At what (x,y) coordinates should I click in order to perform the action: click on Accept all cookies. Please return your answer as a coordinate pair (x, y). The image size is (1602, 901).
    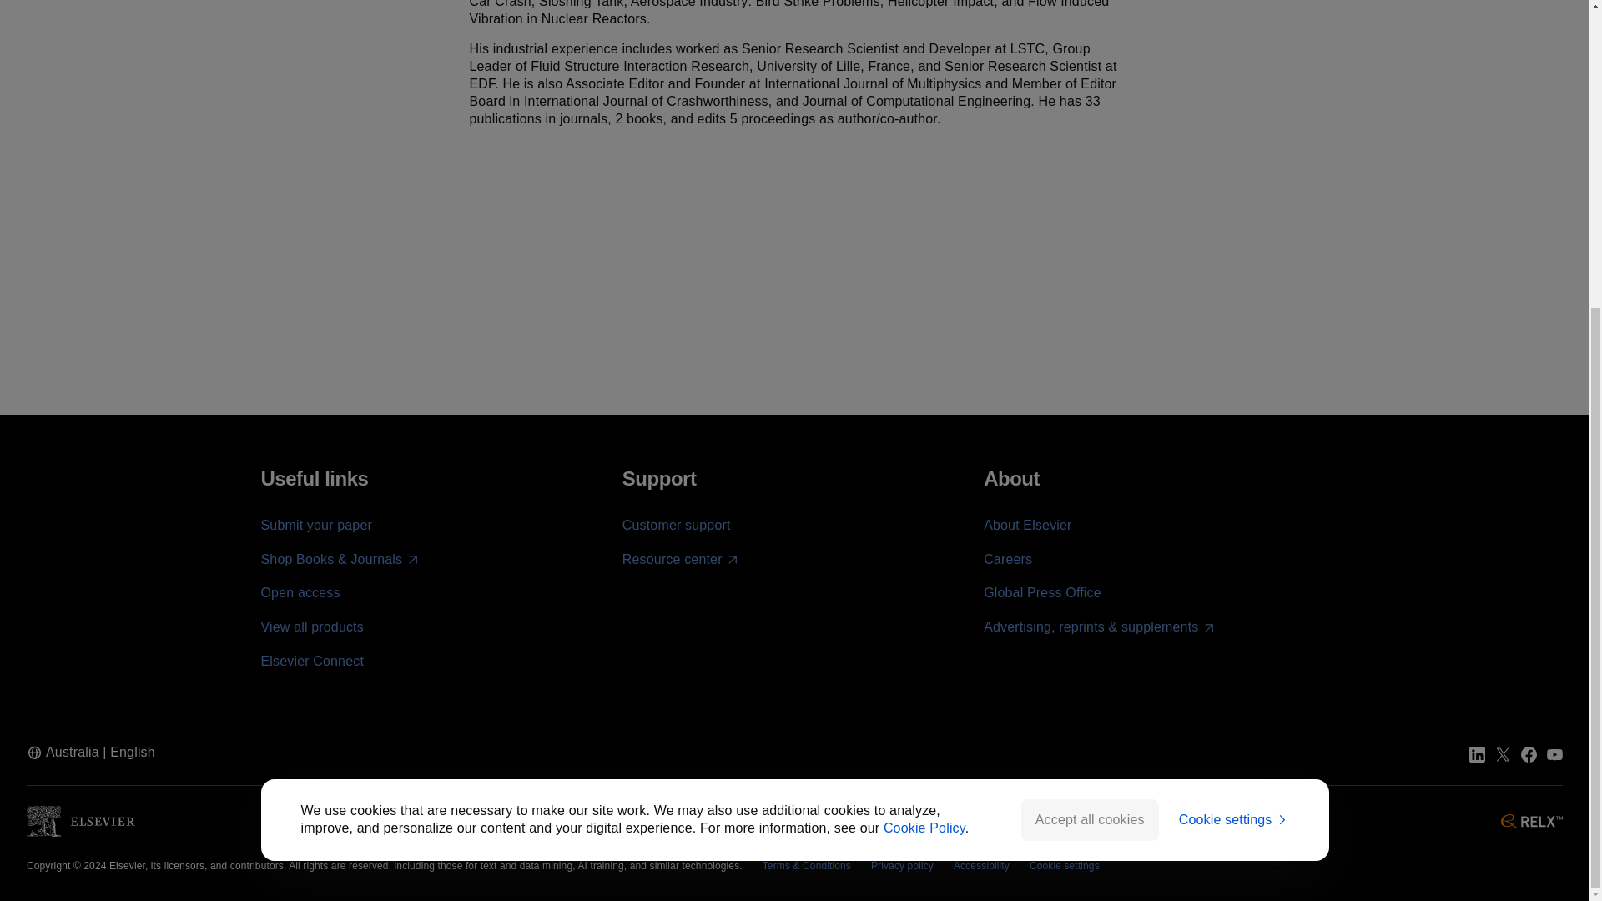
    Looking at the image, I should click on (1090, 360).